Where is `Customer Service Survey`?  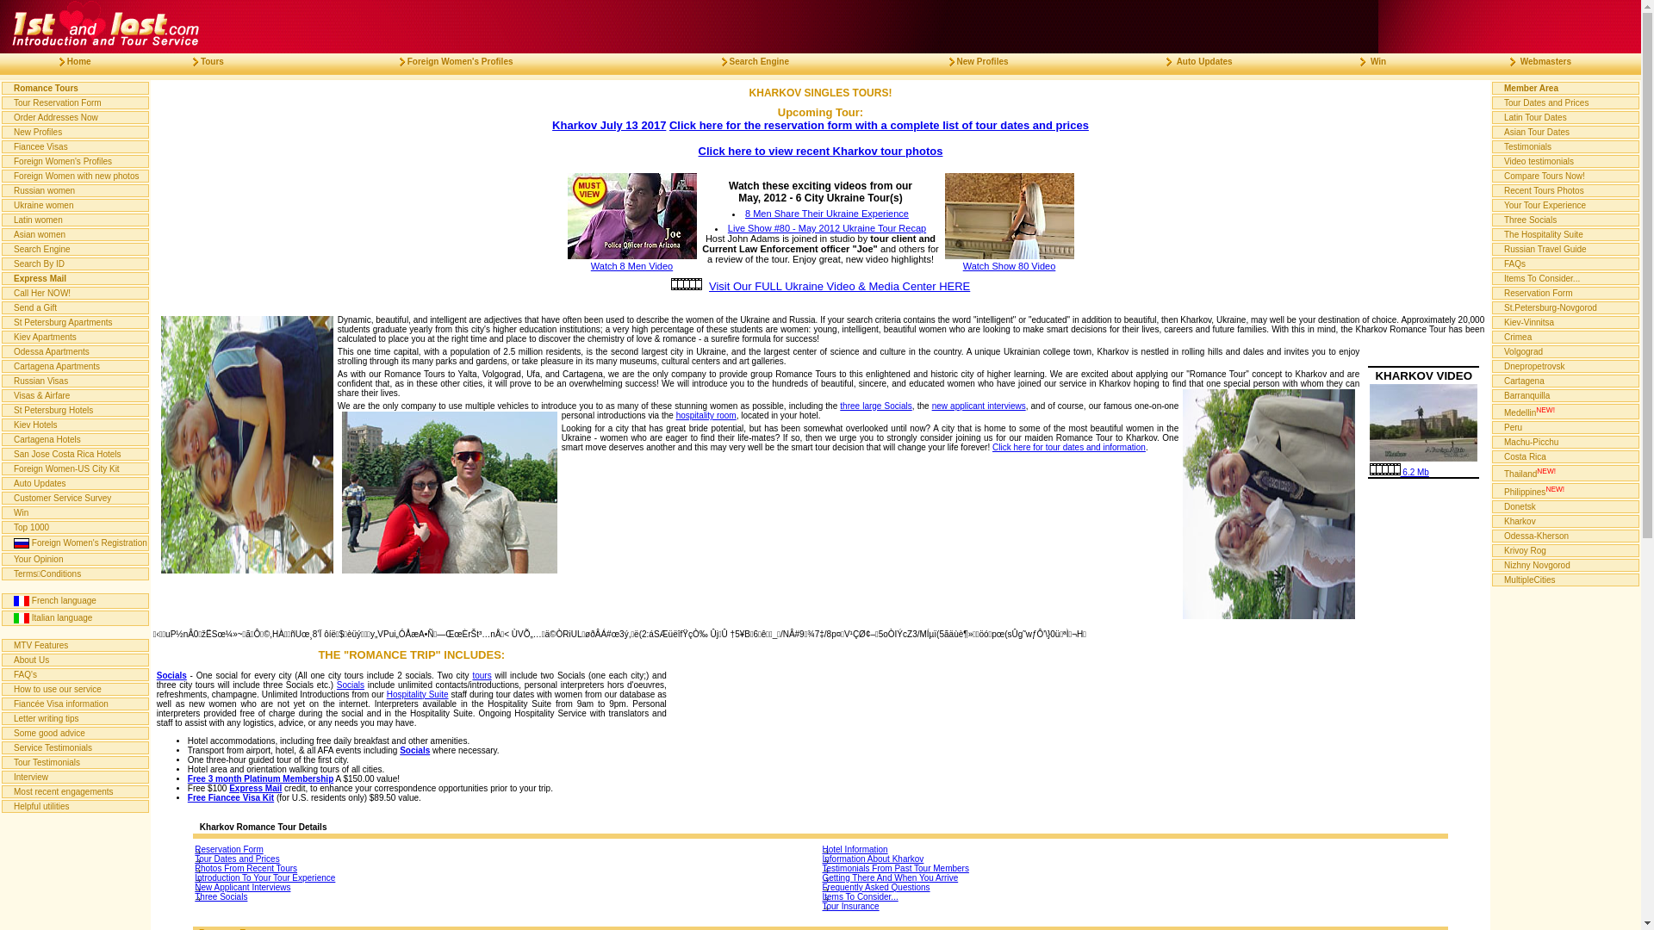
Customer Service Survey is located at coordinates (76, 498).